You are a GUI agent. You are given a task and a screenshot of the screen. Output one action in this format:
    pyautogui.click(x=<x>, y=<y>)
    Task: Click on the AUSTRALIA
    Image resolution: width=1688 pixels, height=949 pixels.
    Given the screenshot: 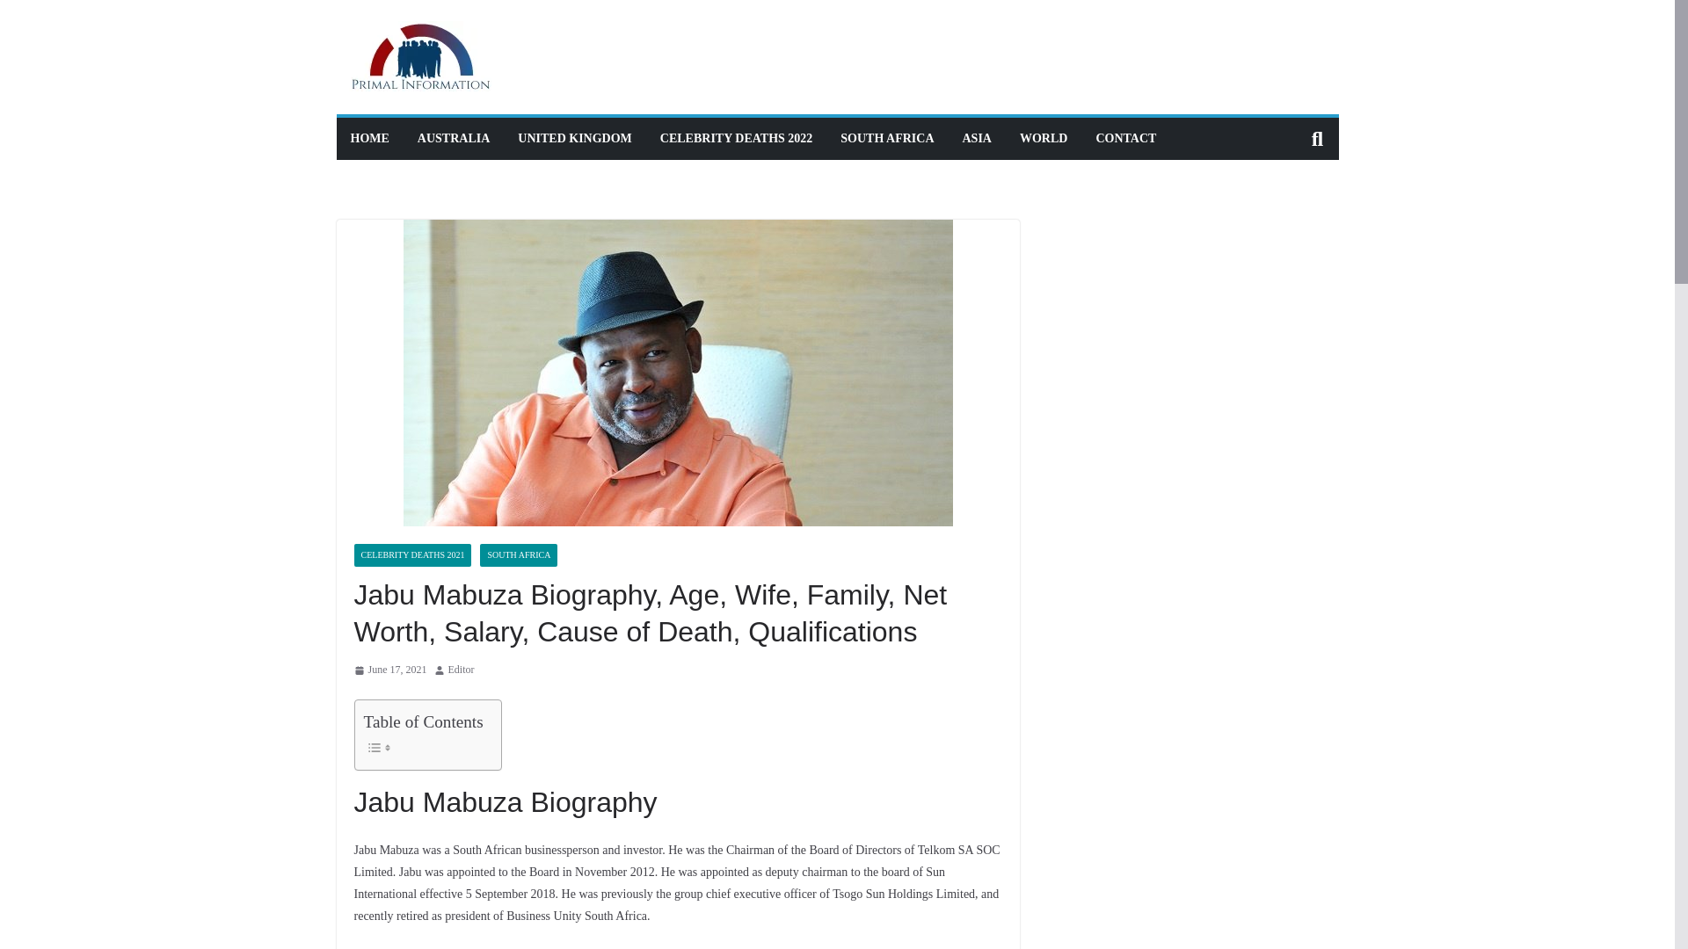 What is the action you would take?
    pyautogui.click(x=453, y=138)
    